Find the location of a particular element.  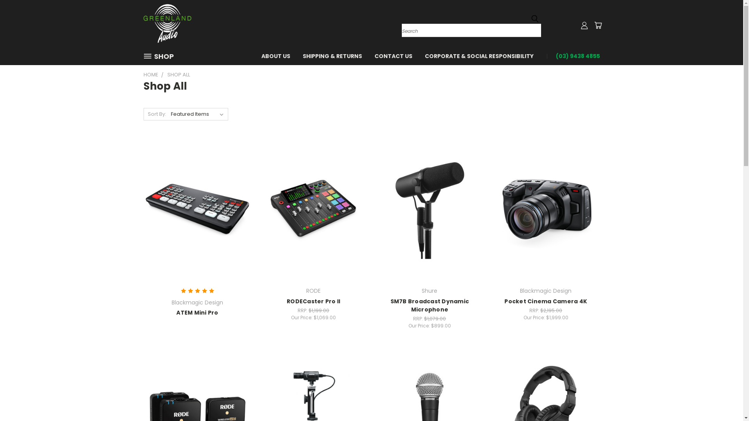

SHIPPING & RETURNS is located at coordinates (332, 55).